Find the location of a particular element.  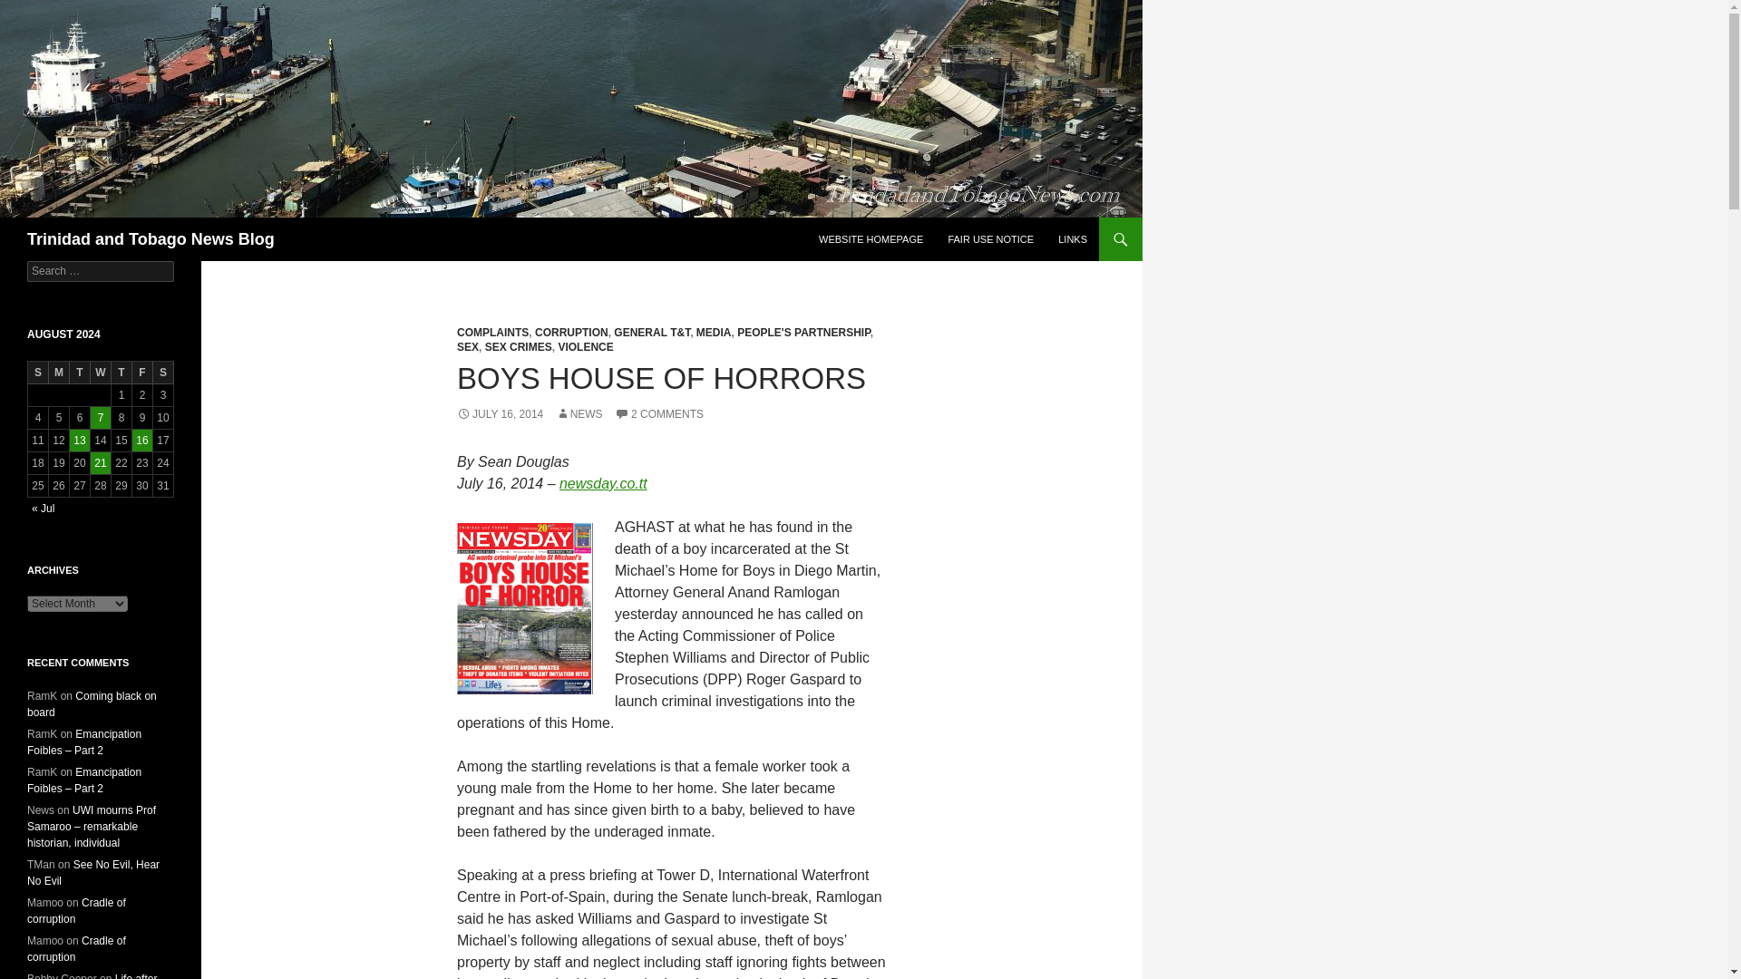

SEX CRIMES is located at coordinates (519, 346).